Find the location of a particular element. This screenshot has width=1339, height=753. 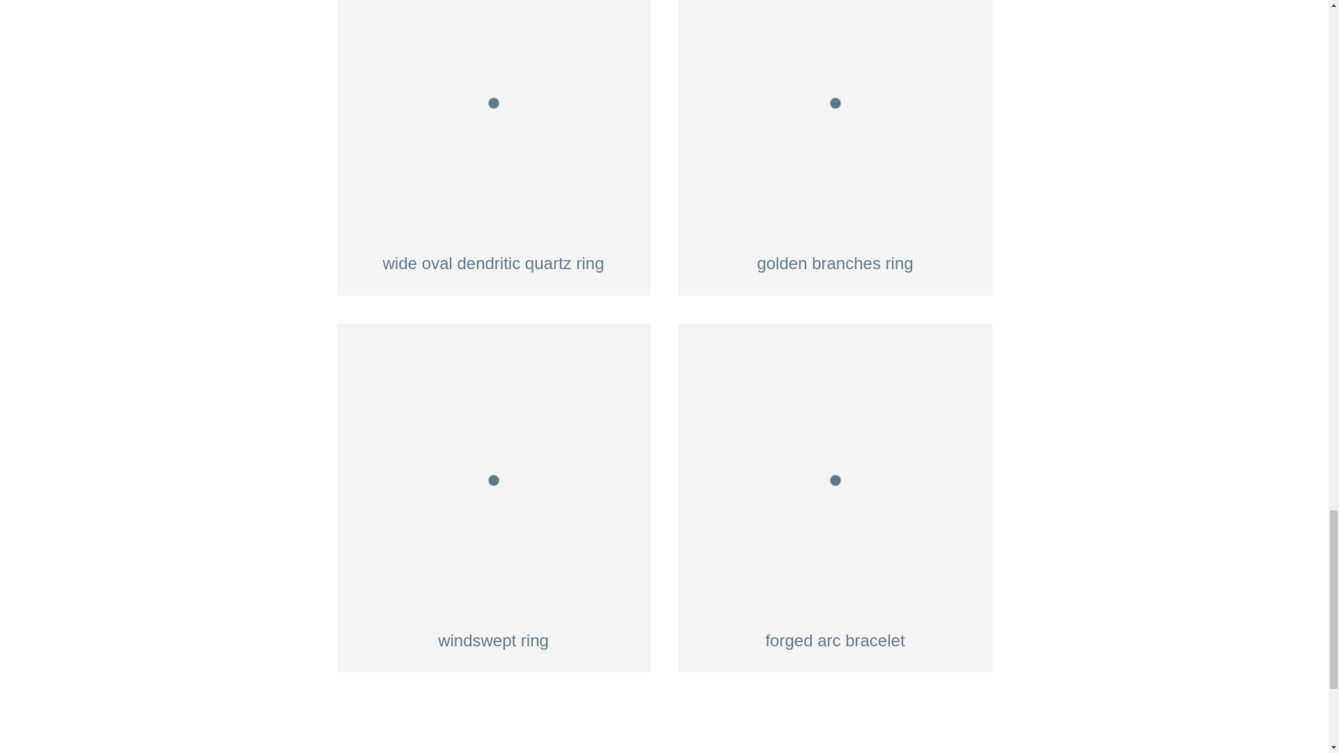

golden branches ring is located at coordinates (834, 148).